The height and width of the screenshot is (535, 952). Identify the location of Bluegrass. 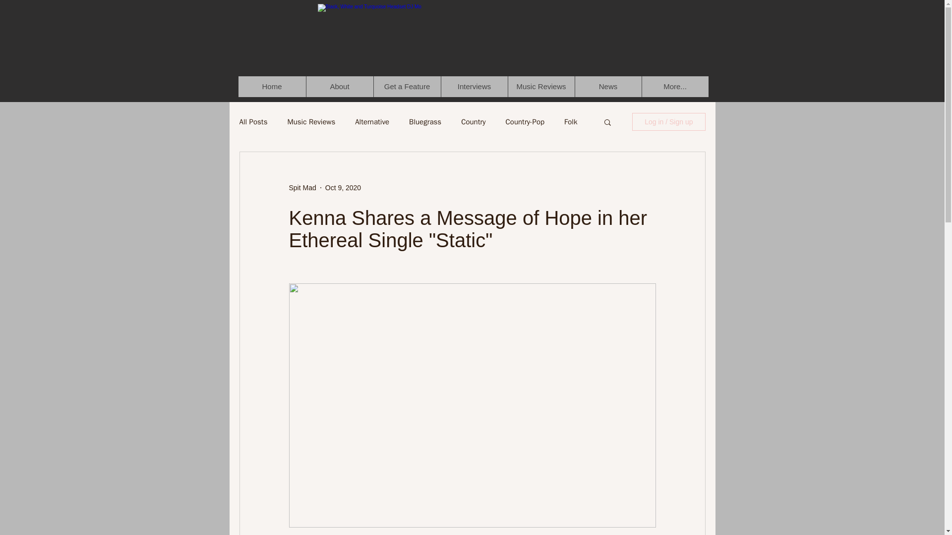
(425, 121).